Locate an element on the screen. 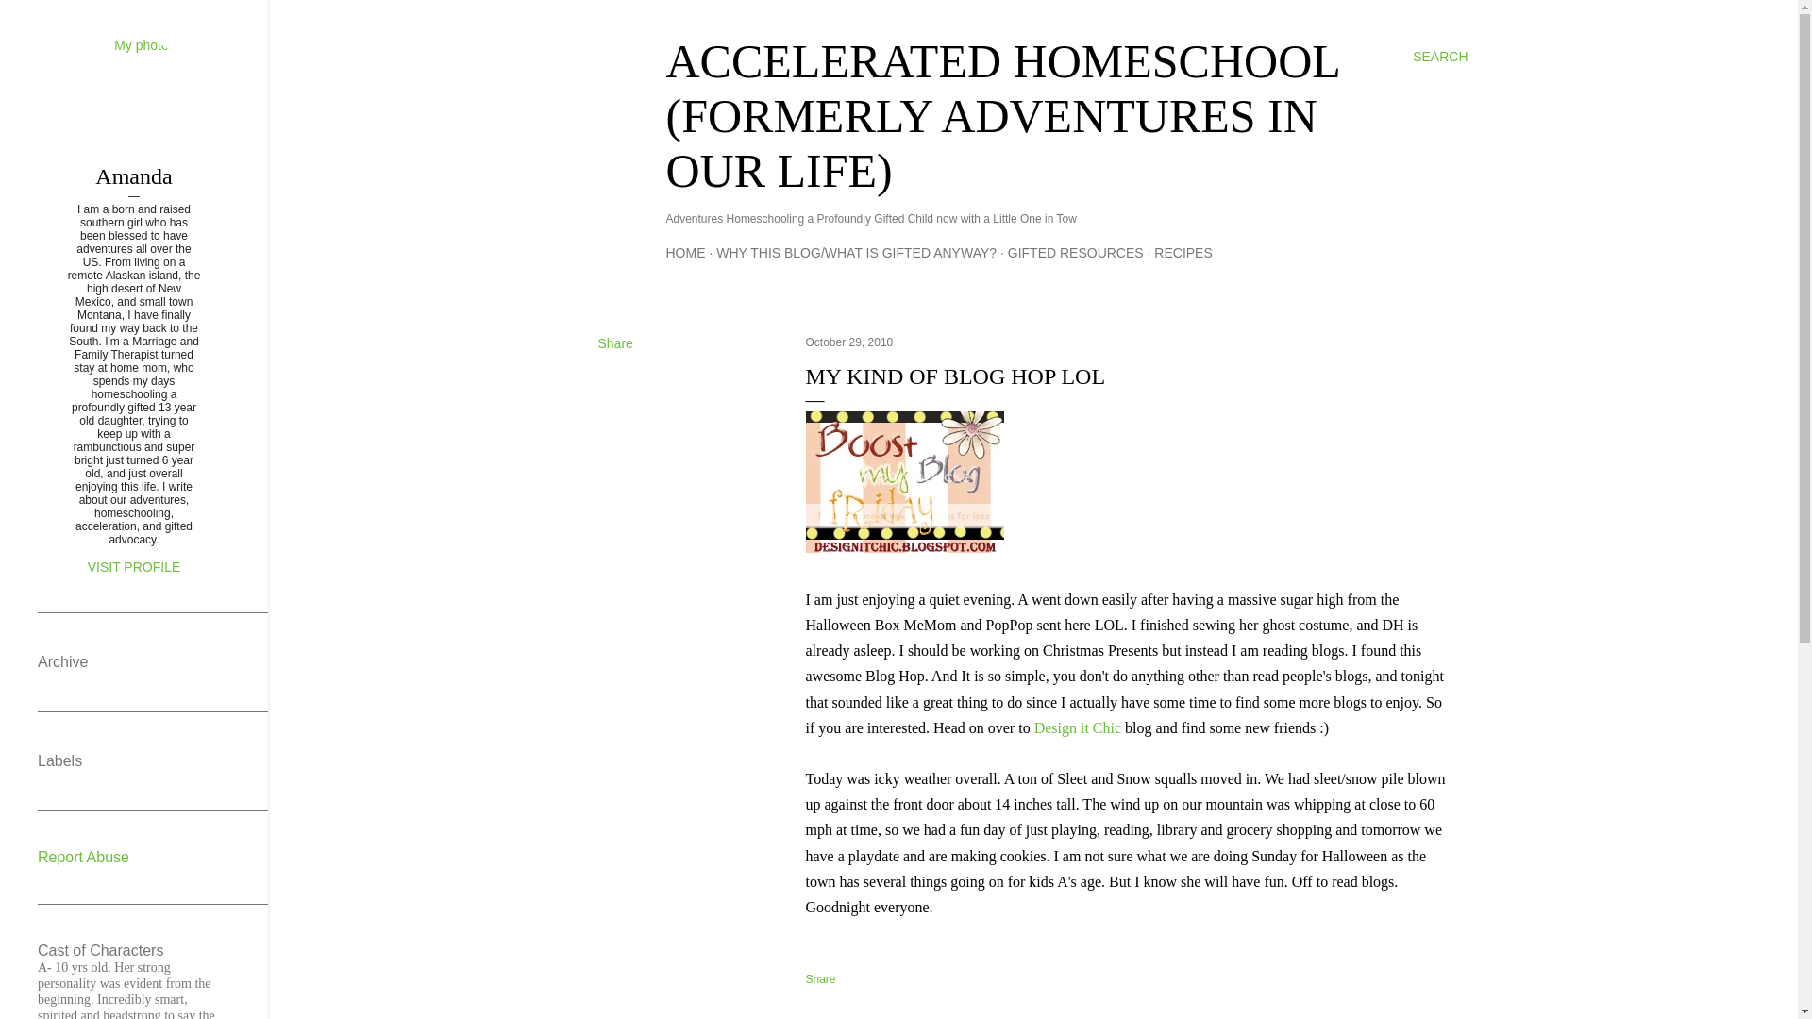 This screenshot has width=1812, height=1019. SEARCH is located at coordinates (1440, 57).